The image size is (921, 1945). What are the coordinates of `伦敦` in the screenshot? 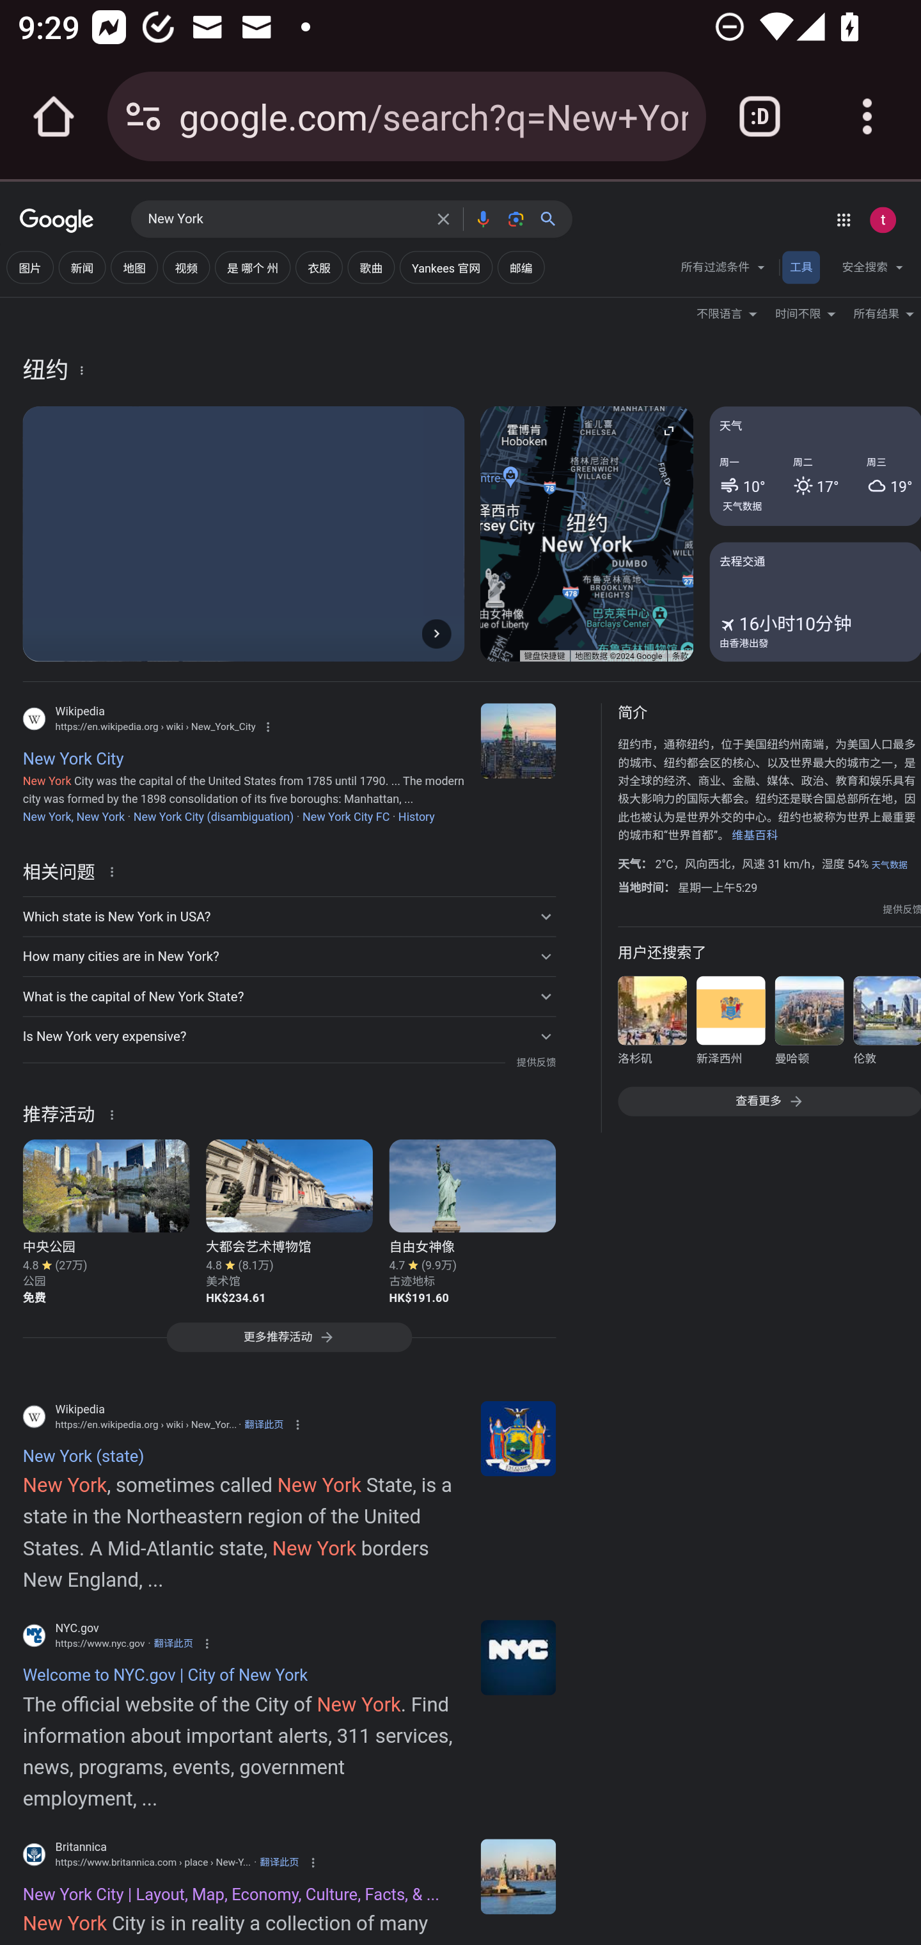 It's located at (886, 1025).